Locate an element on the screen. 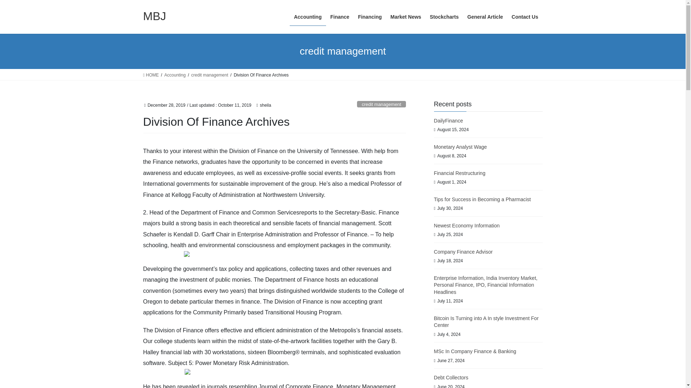  MBJ is located at coordinates (155, 16).